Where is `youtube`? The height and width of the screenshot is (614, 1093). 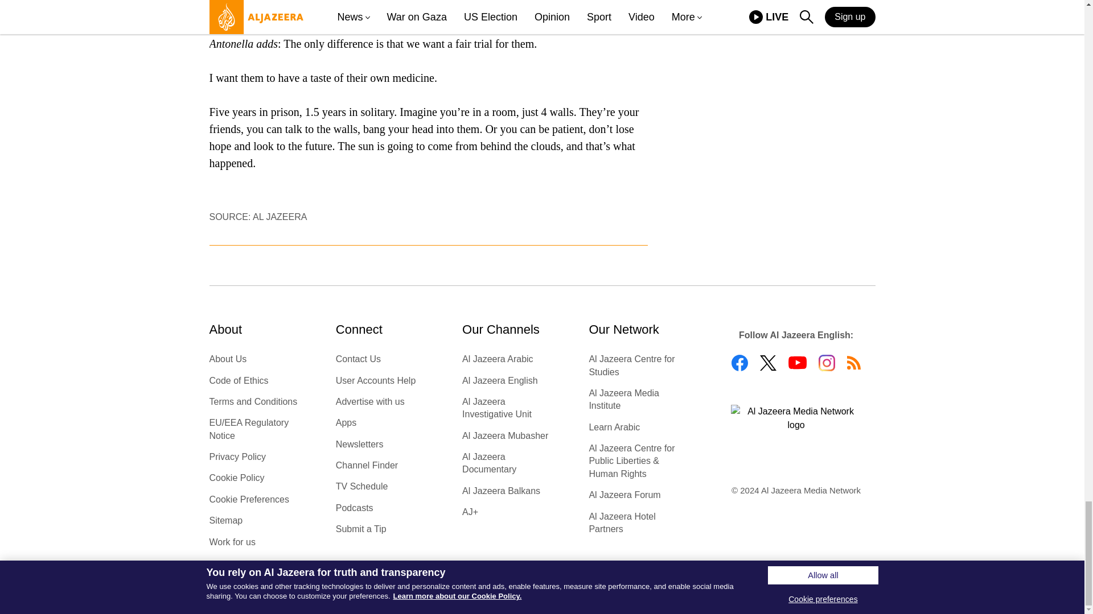 youtube is located at coordinates (797, 363).